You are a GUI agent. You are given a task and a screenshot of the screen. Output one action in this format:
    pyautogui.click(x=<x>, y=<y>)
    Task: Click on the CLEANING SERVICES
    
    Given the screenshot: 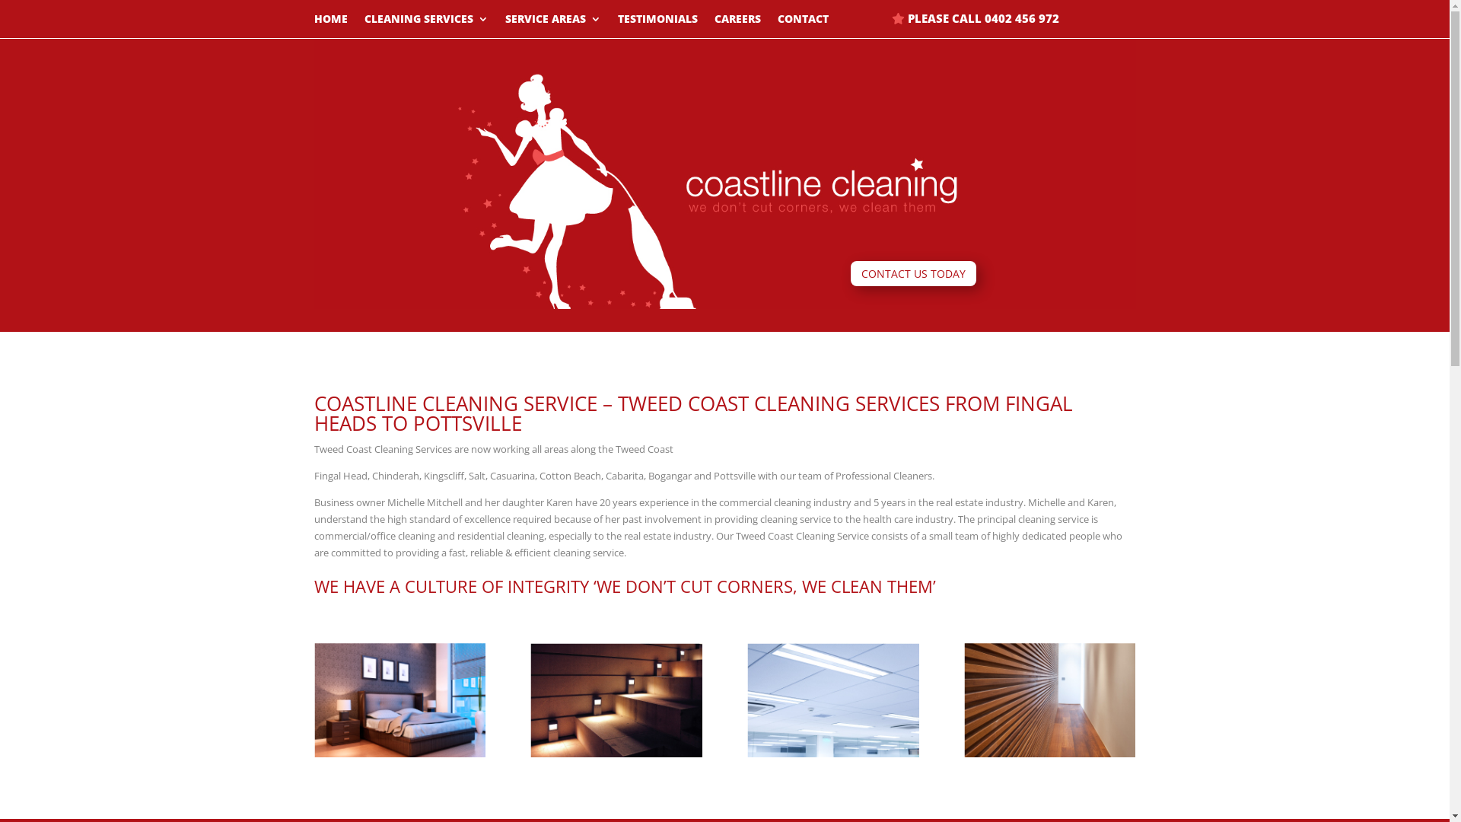 What is the action you would take?
    pyautogui.click(x=426, y=22)
    